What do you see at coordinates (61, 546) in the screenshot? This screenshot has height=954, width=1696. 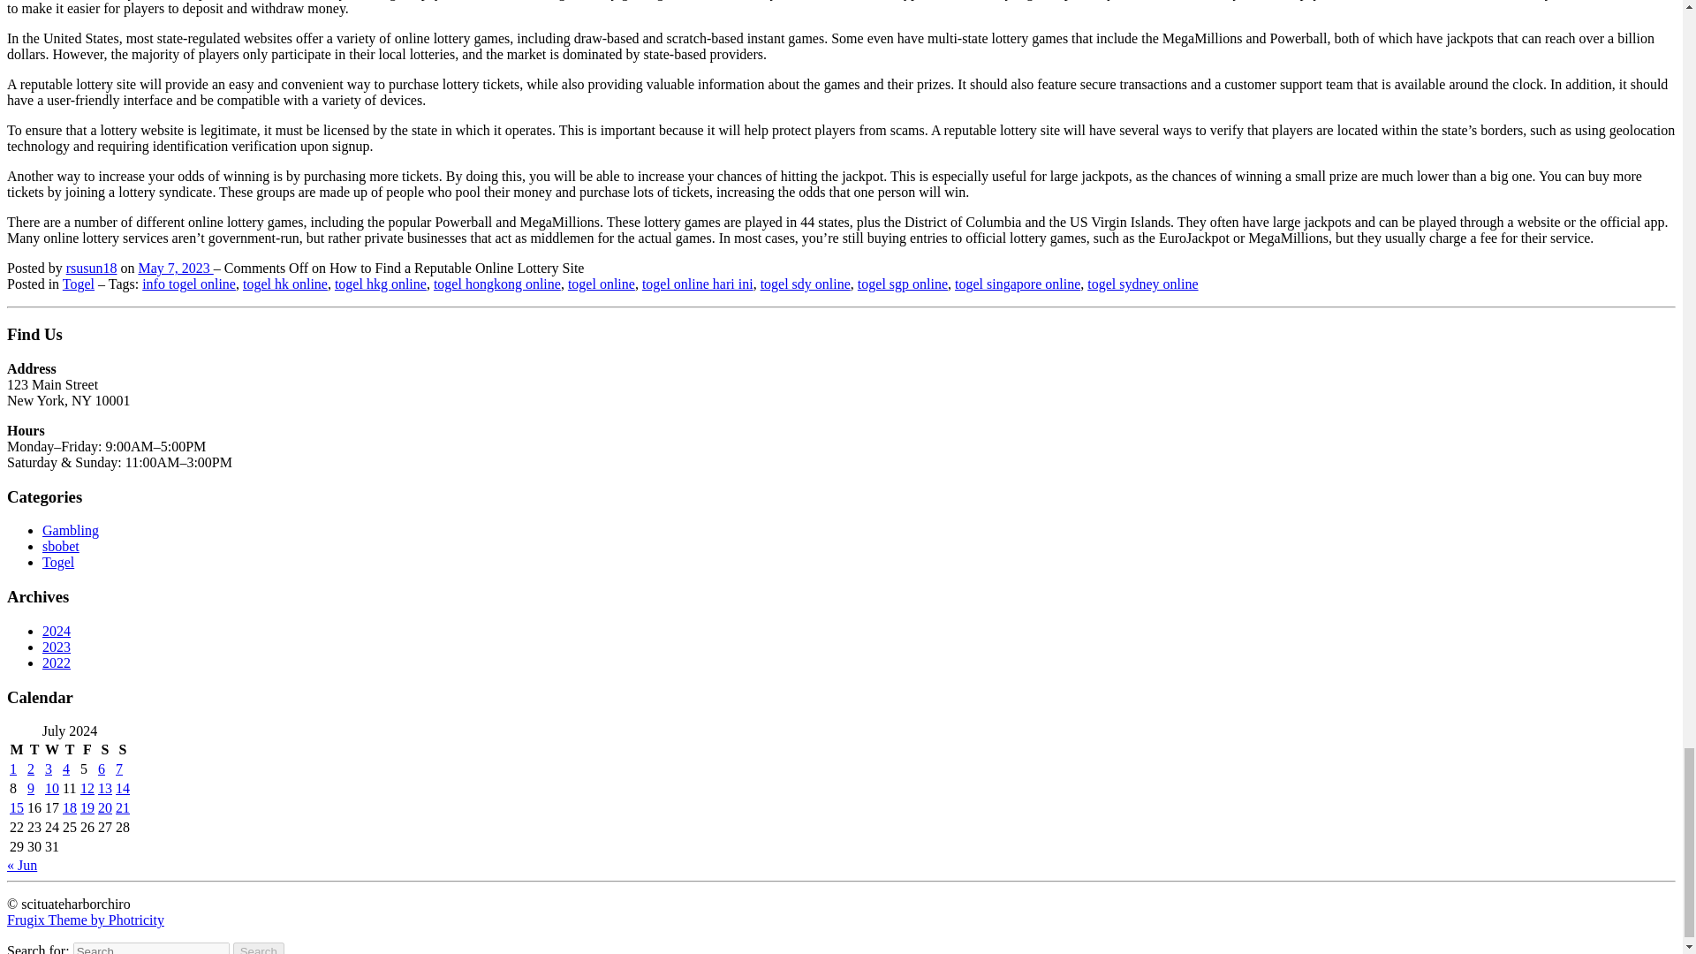 I see `sbobet` at bounding box center [61, 546].